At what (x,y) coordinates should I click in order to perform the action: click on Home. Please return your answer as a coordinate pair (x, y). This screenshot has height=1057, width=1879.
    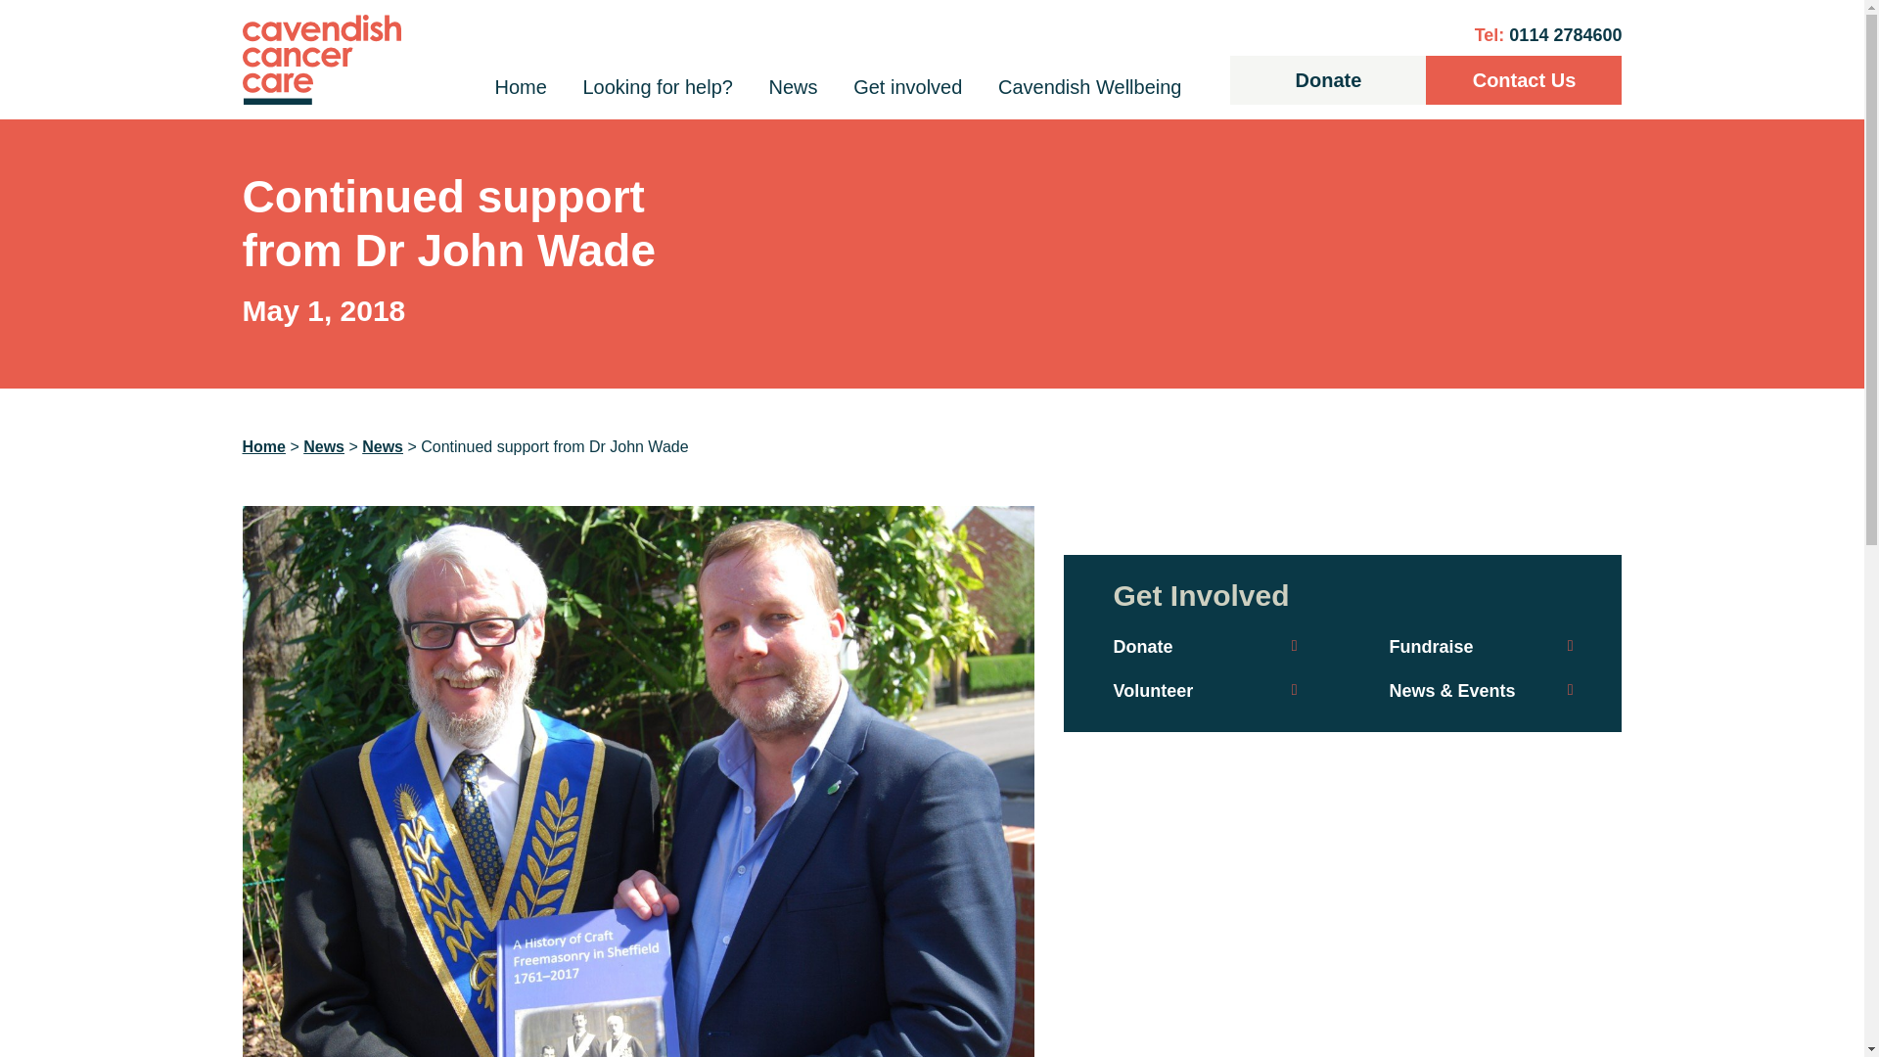
    Looking at the image, I should click on (521, 86).